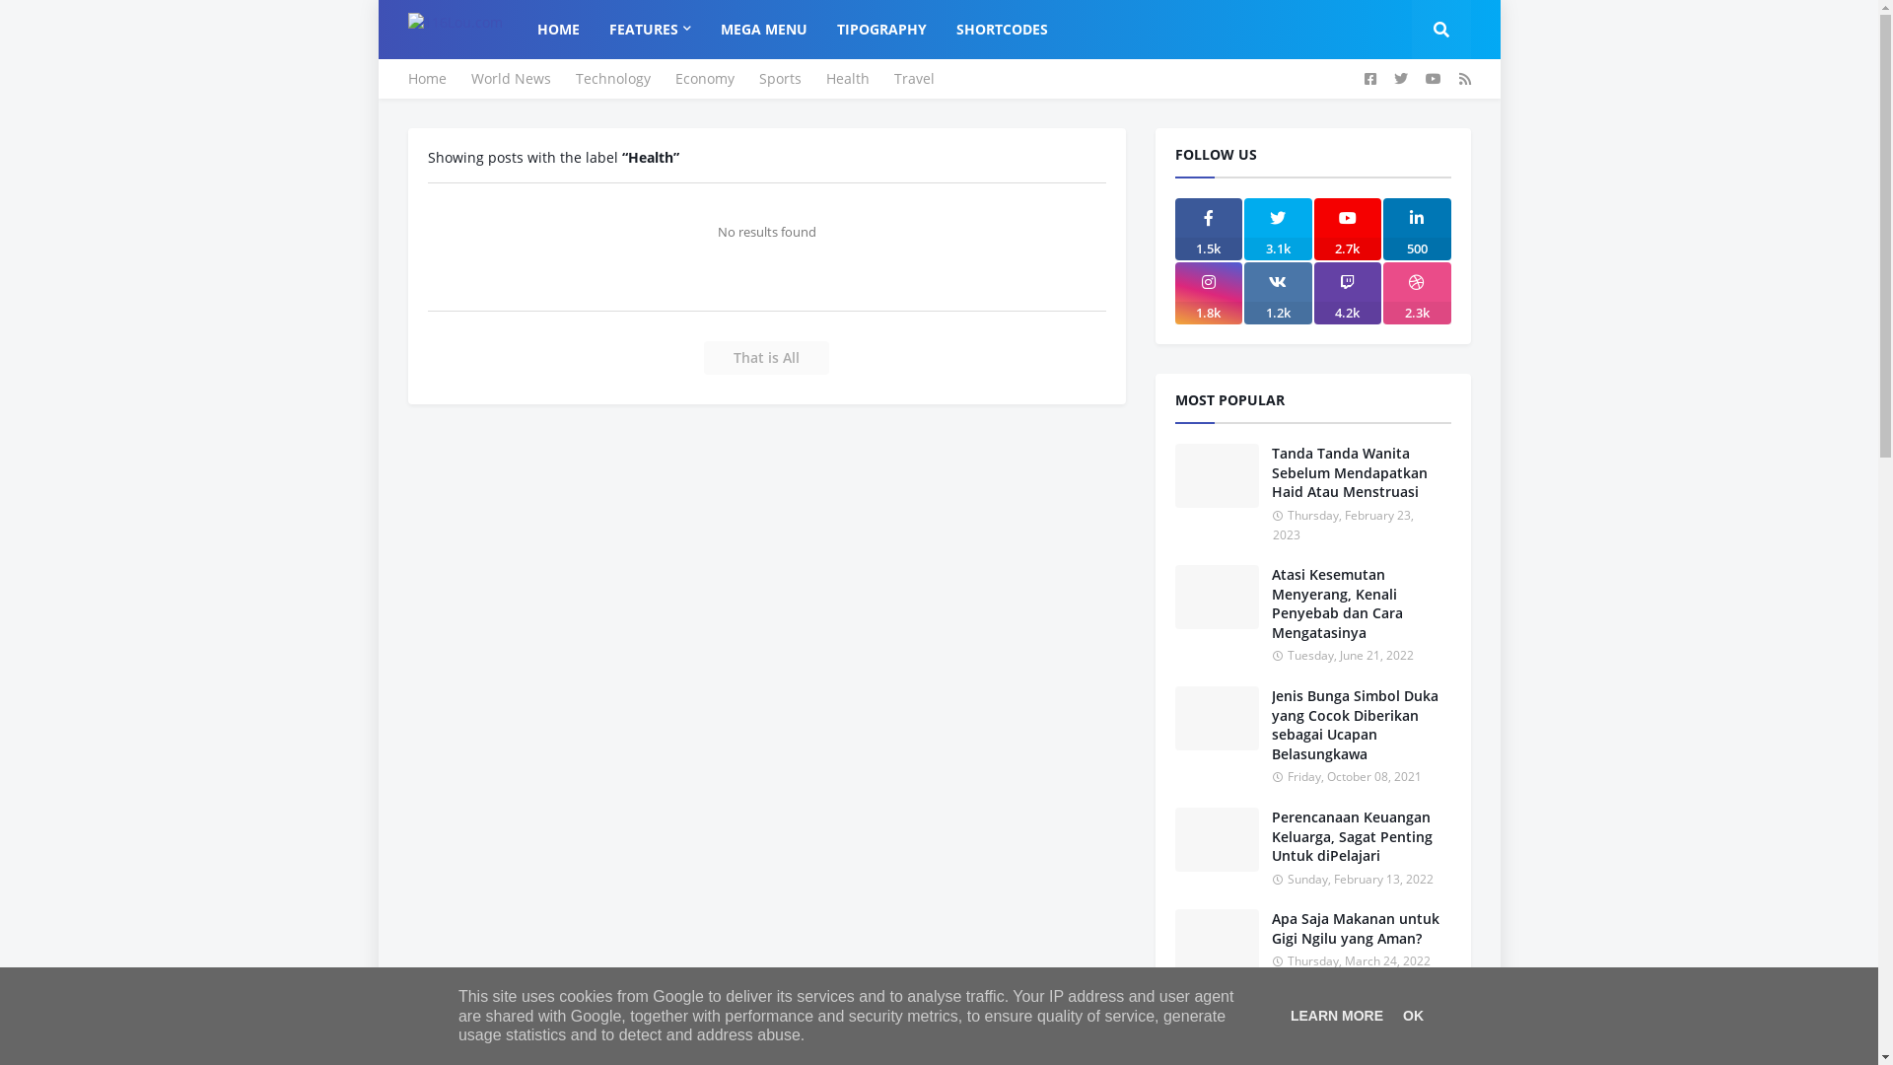 This screenshot has height=1065, width=1893. Describe the element at coordinates (1337, 1016) in the screenshot. I see `LEARN MORE` at that location.